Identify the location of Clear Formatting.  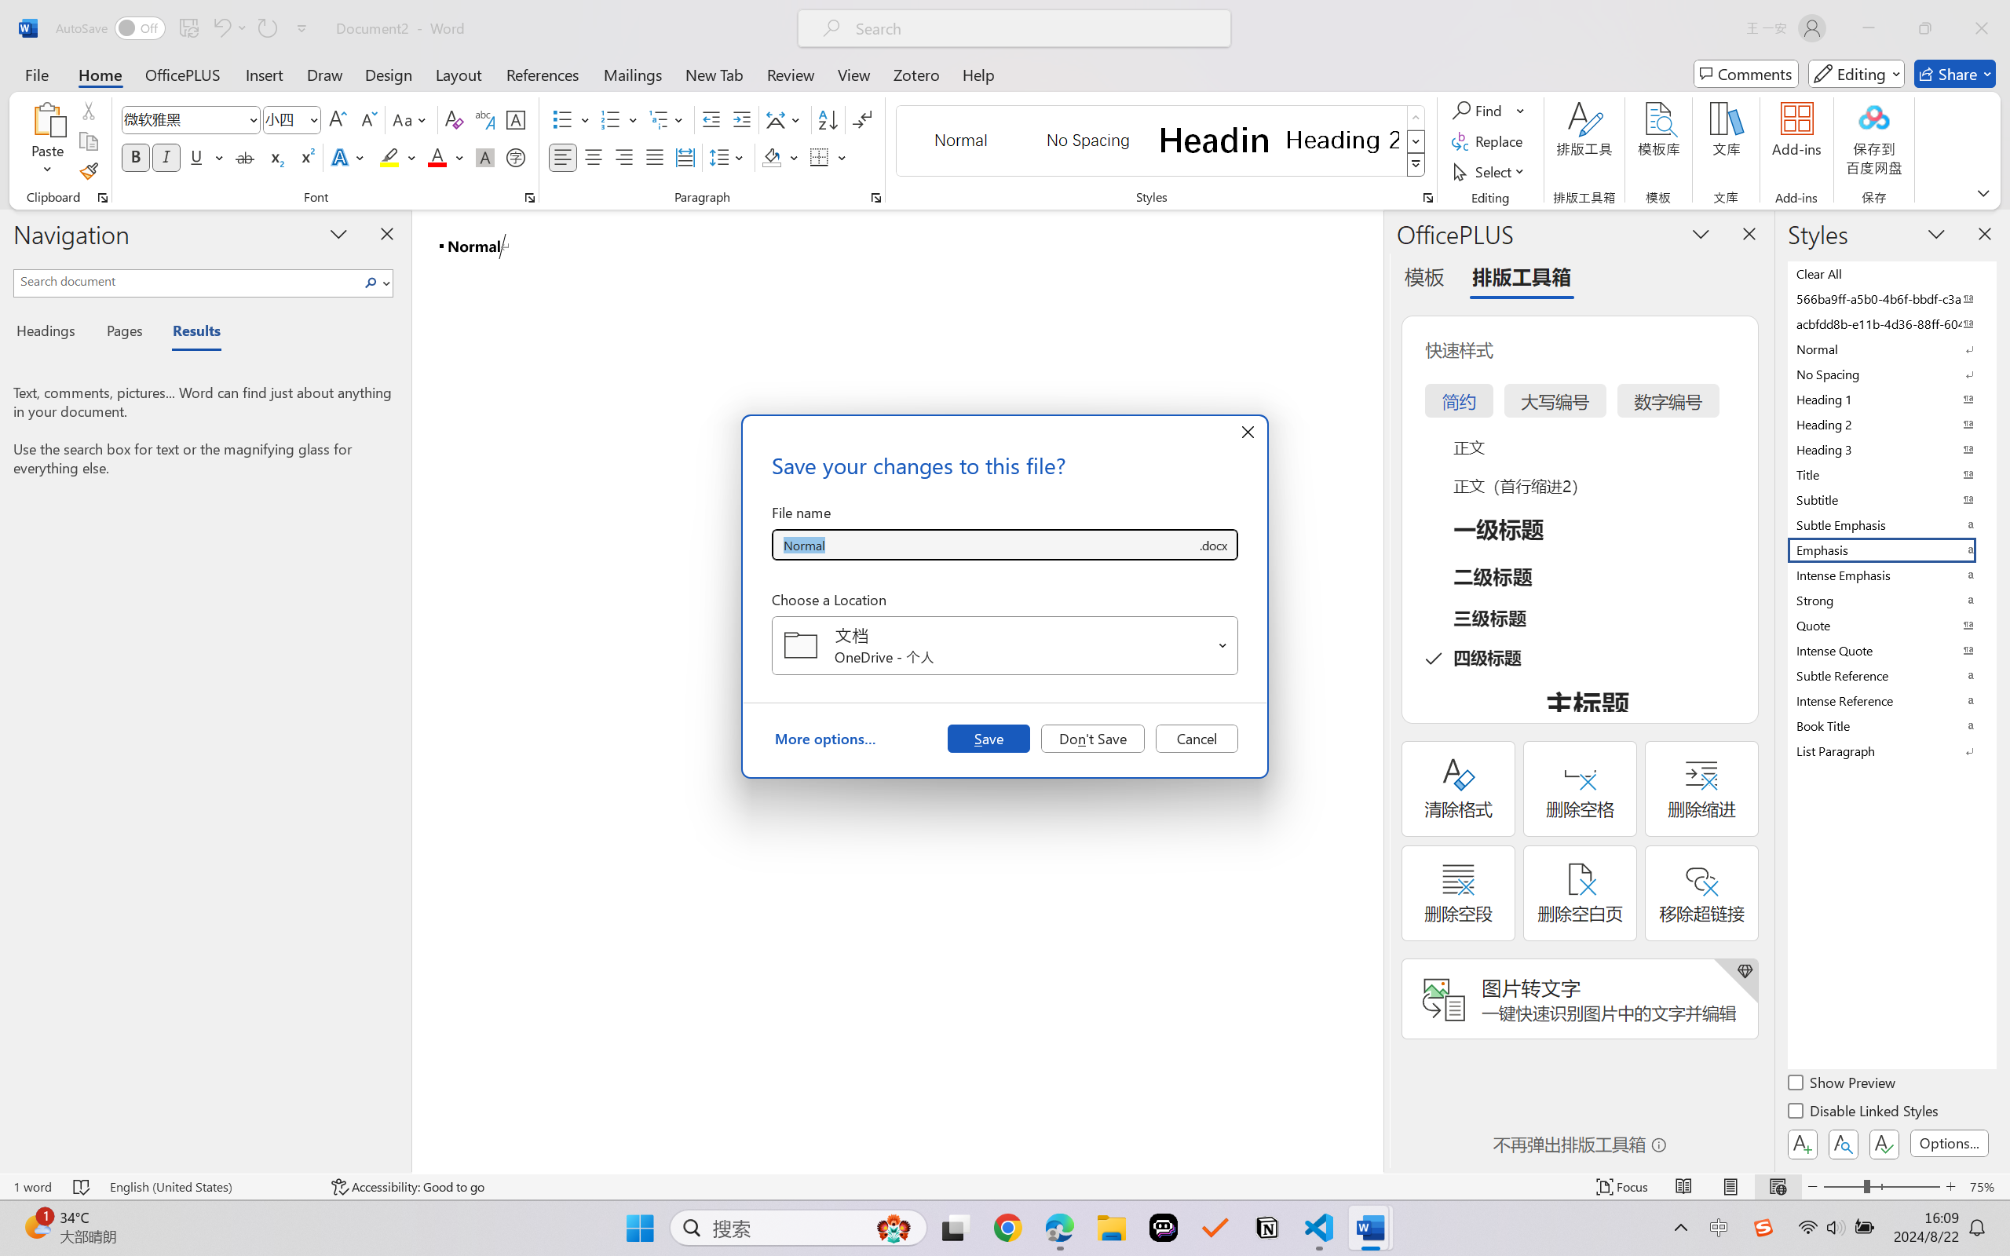
(454, 119).